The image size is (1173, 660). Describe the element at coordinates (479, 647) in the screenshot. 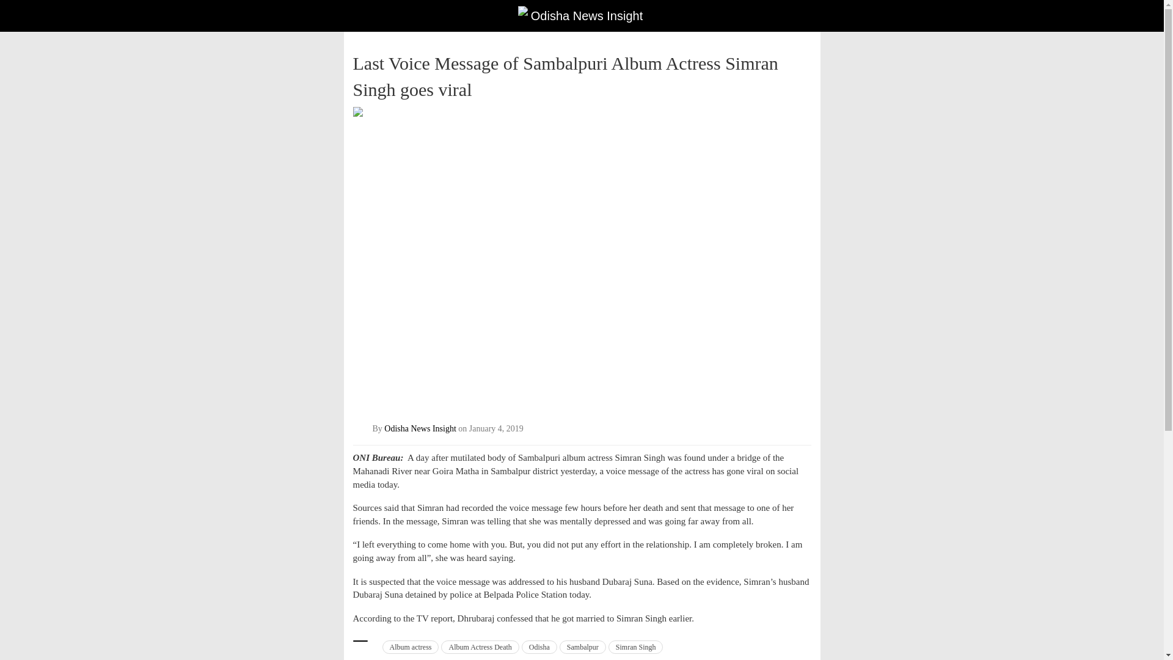

I see `Album Actress Death` at that location.